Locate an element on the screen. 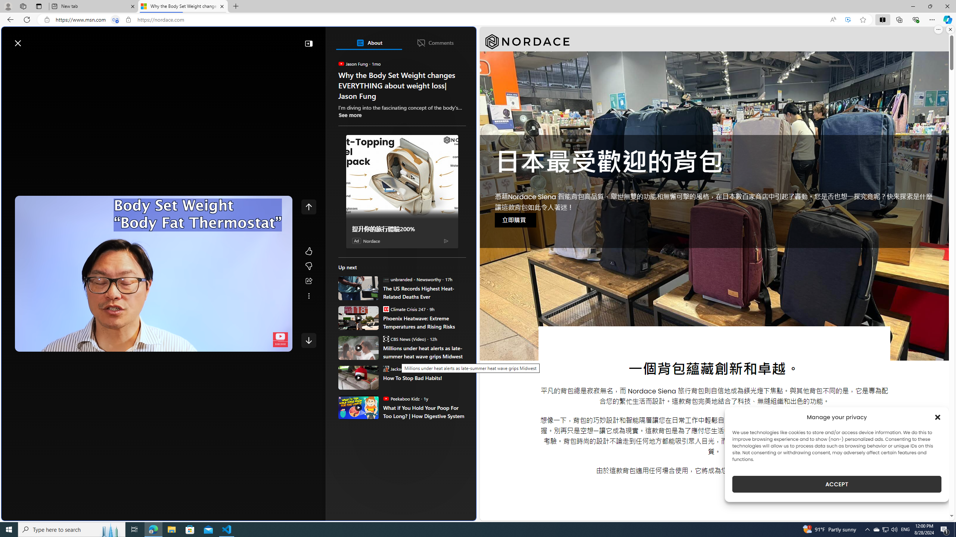 The width and height of the screenshot is (956, 537). Watch is located at coordinates (96, 61).